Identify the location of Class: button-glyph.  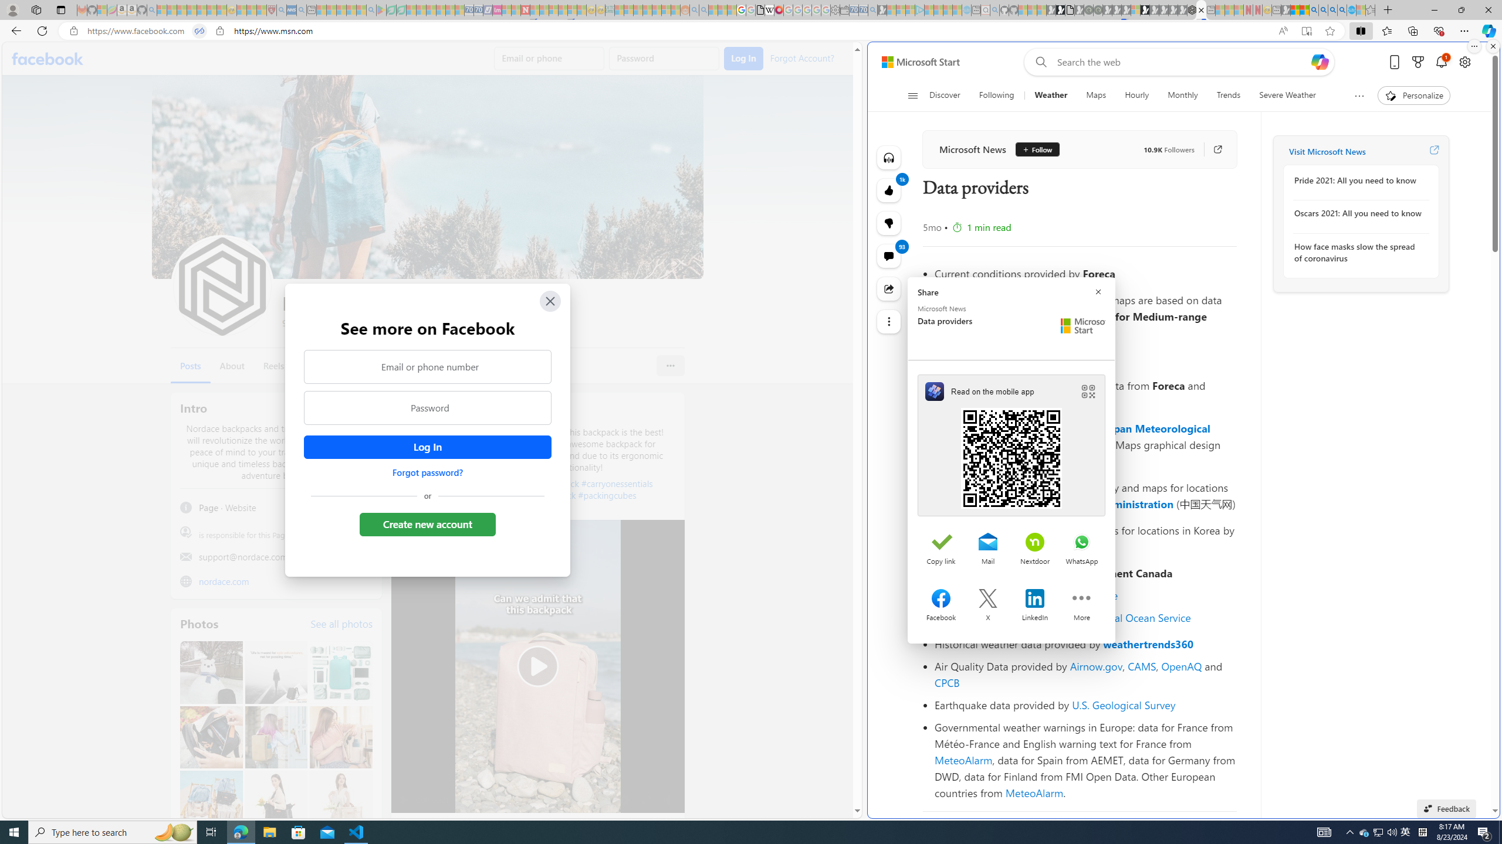
(913, 96).